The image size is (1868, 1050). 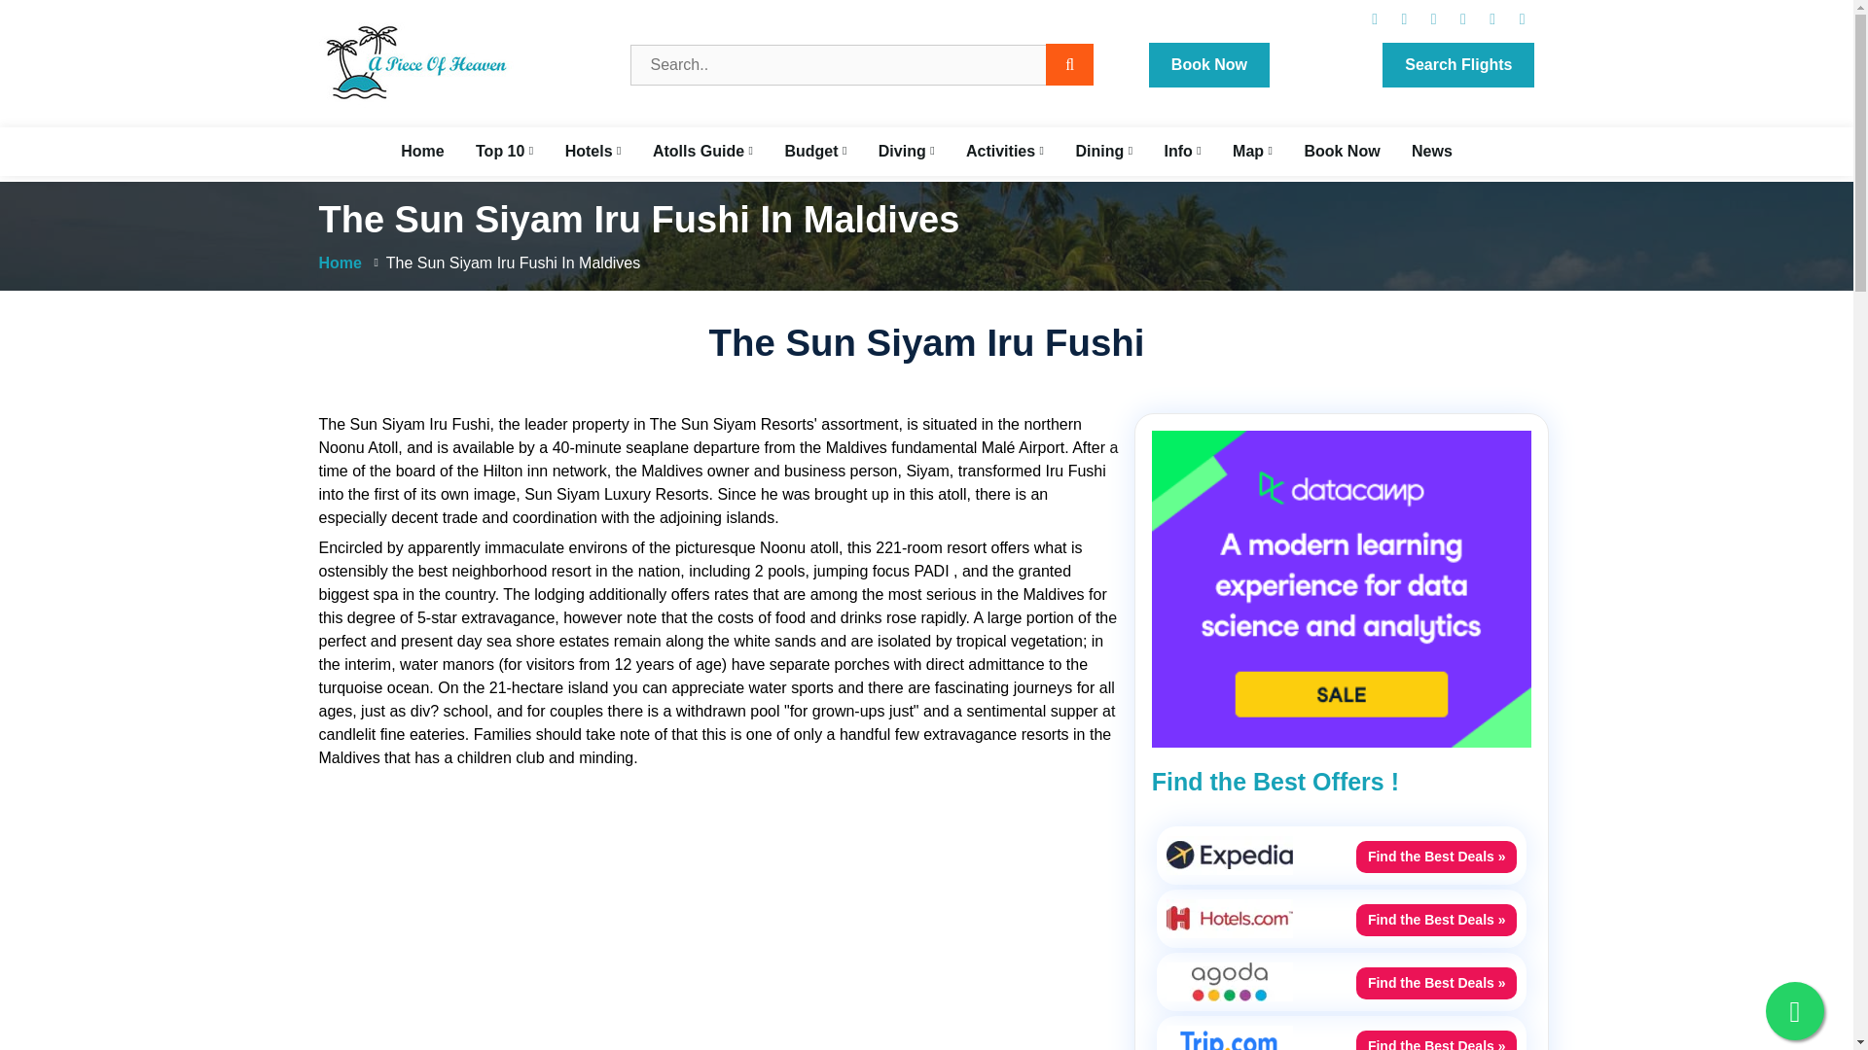 I want to click on expedia.com - Resorts, so click(x=1229, y=1042).